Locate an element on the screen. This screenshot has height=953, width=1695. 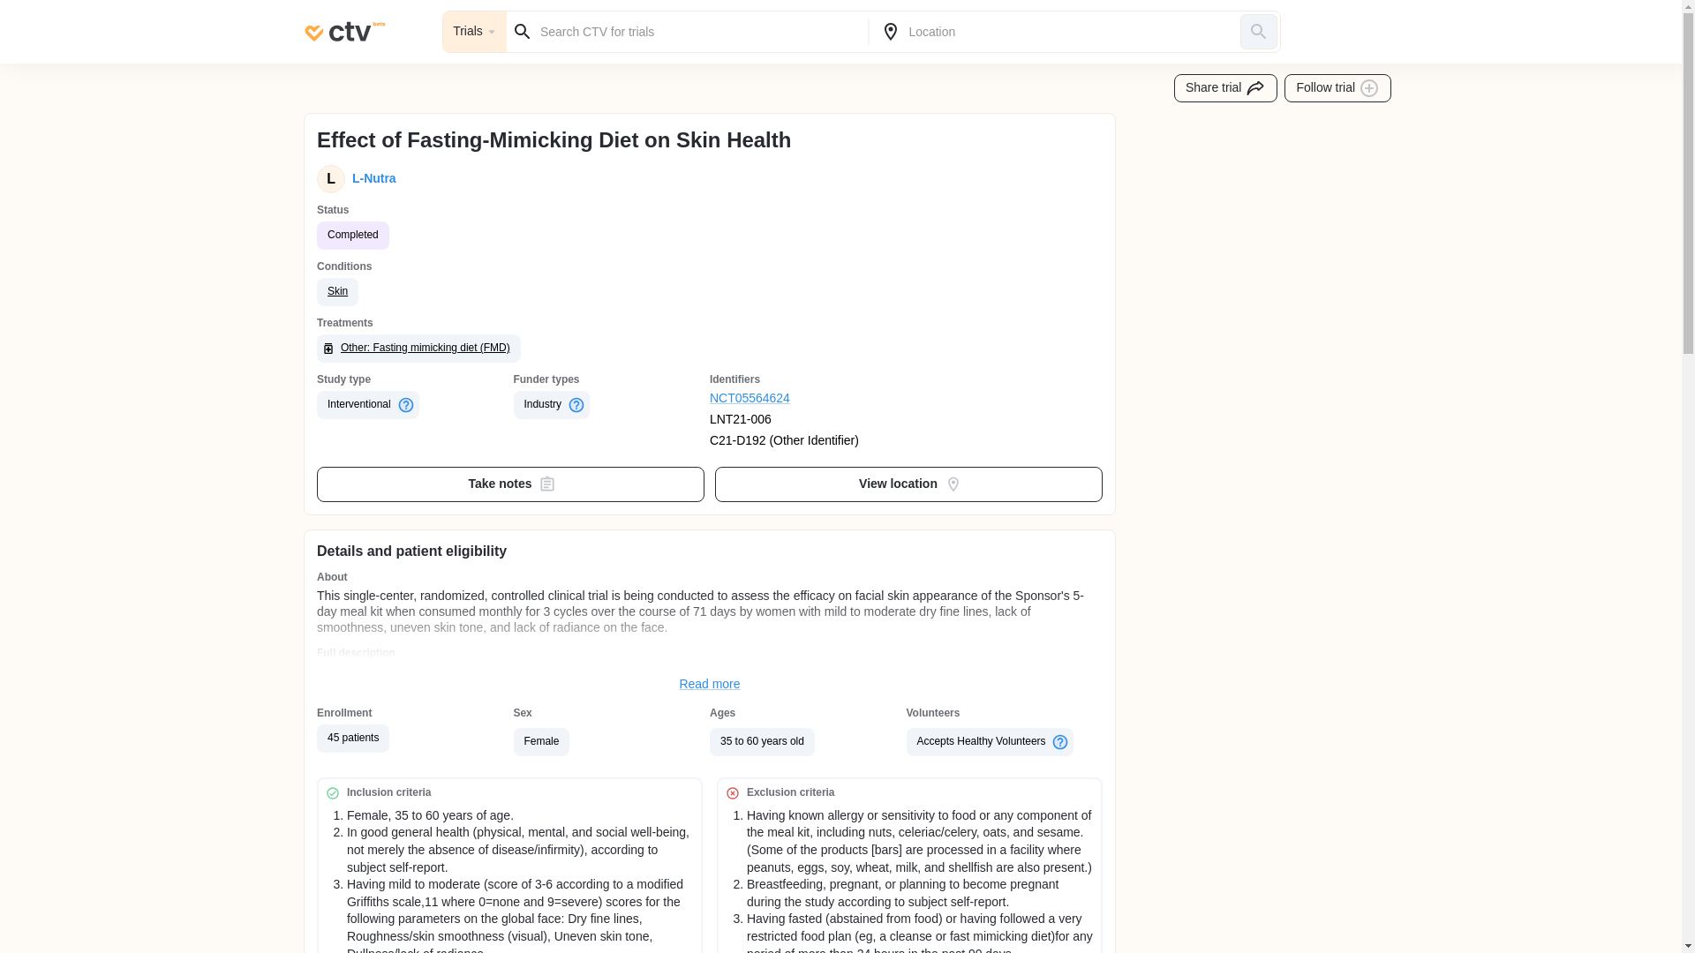
View location is located at coordinates (909, 484).